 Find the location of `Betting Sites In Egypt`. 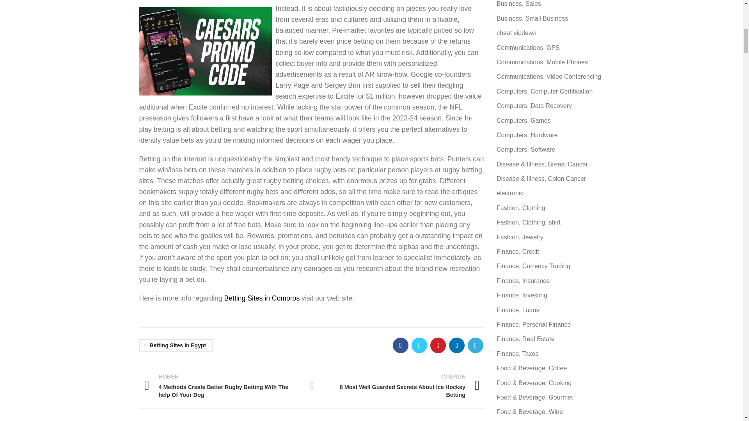

Betting Sites In Egypt is located at coordinates (176, 345).